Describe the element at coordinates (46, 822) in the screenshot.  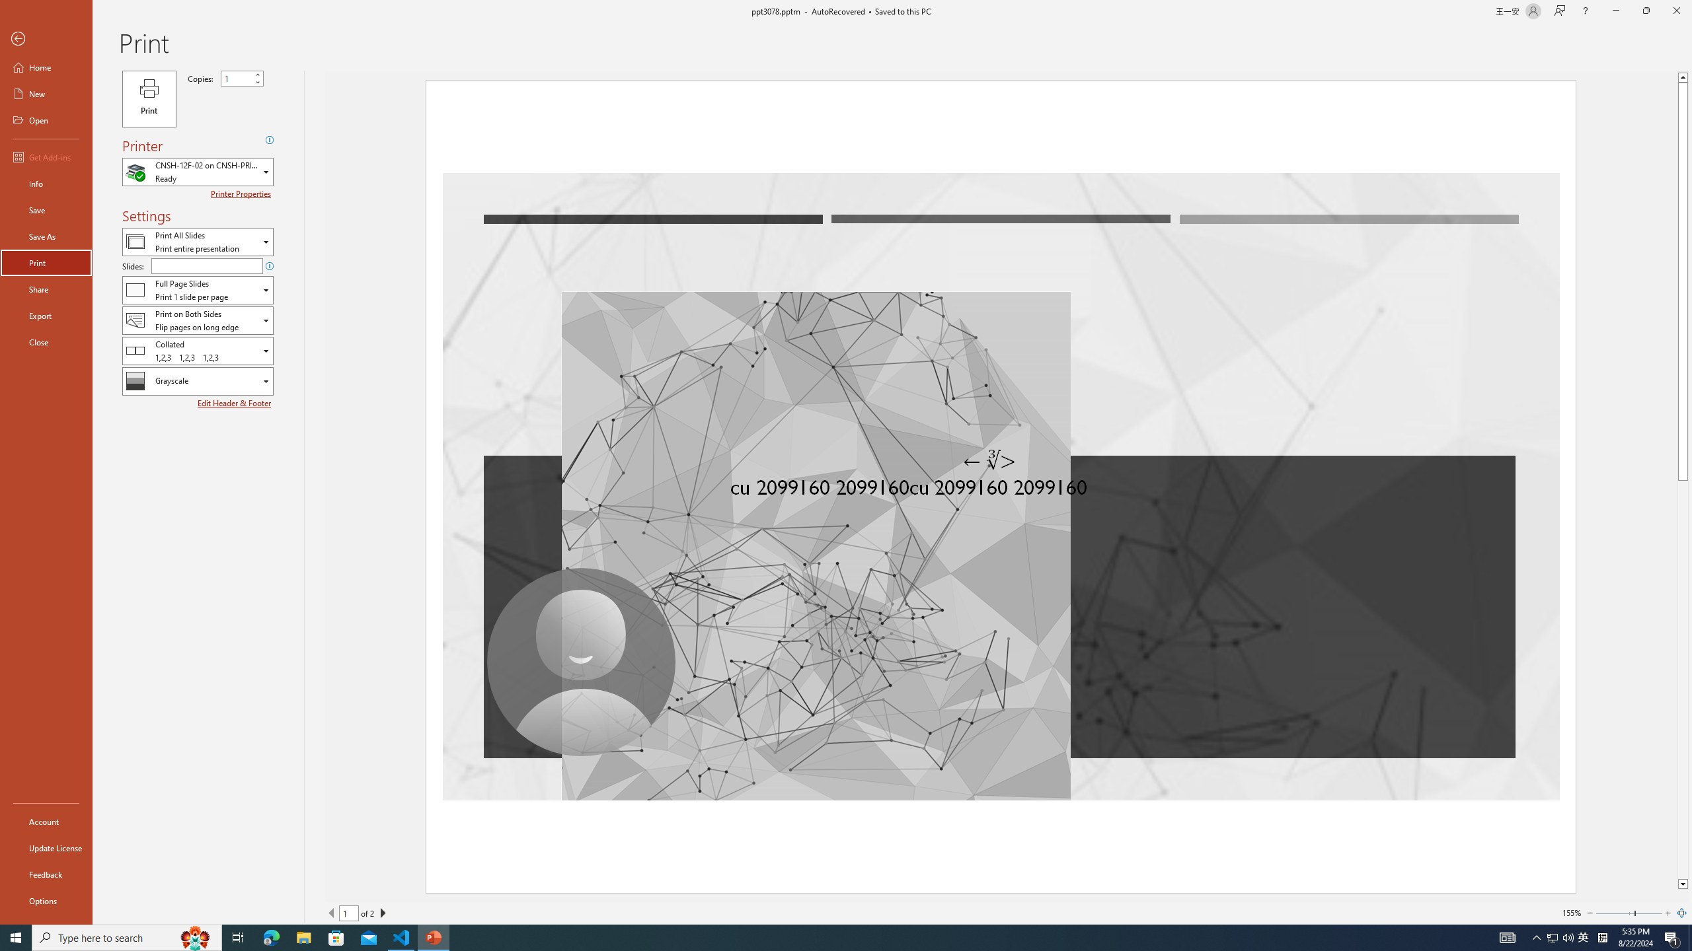
I see `Account` at that location.